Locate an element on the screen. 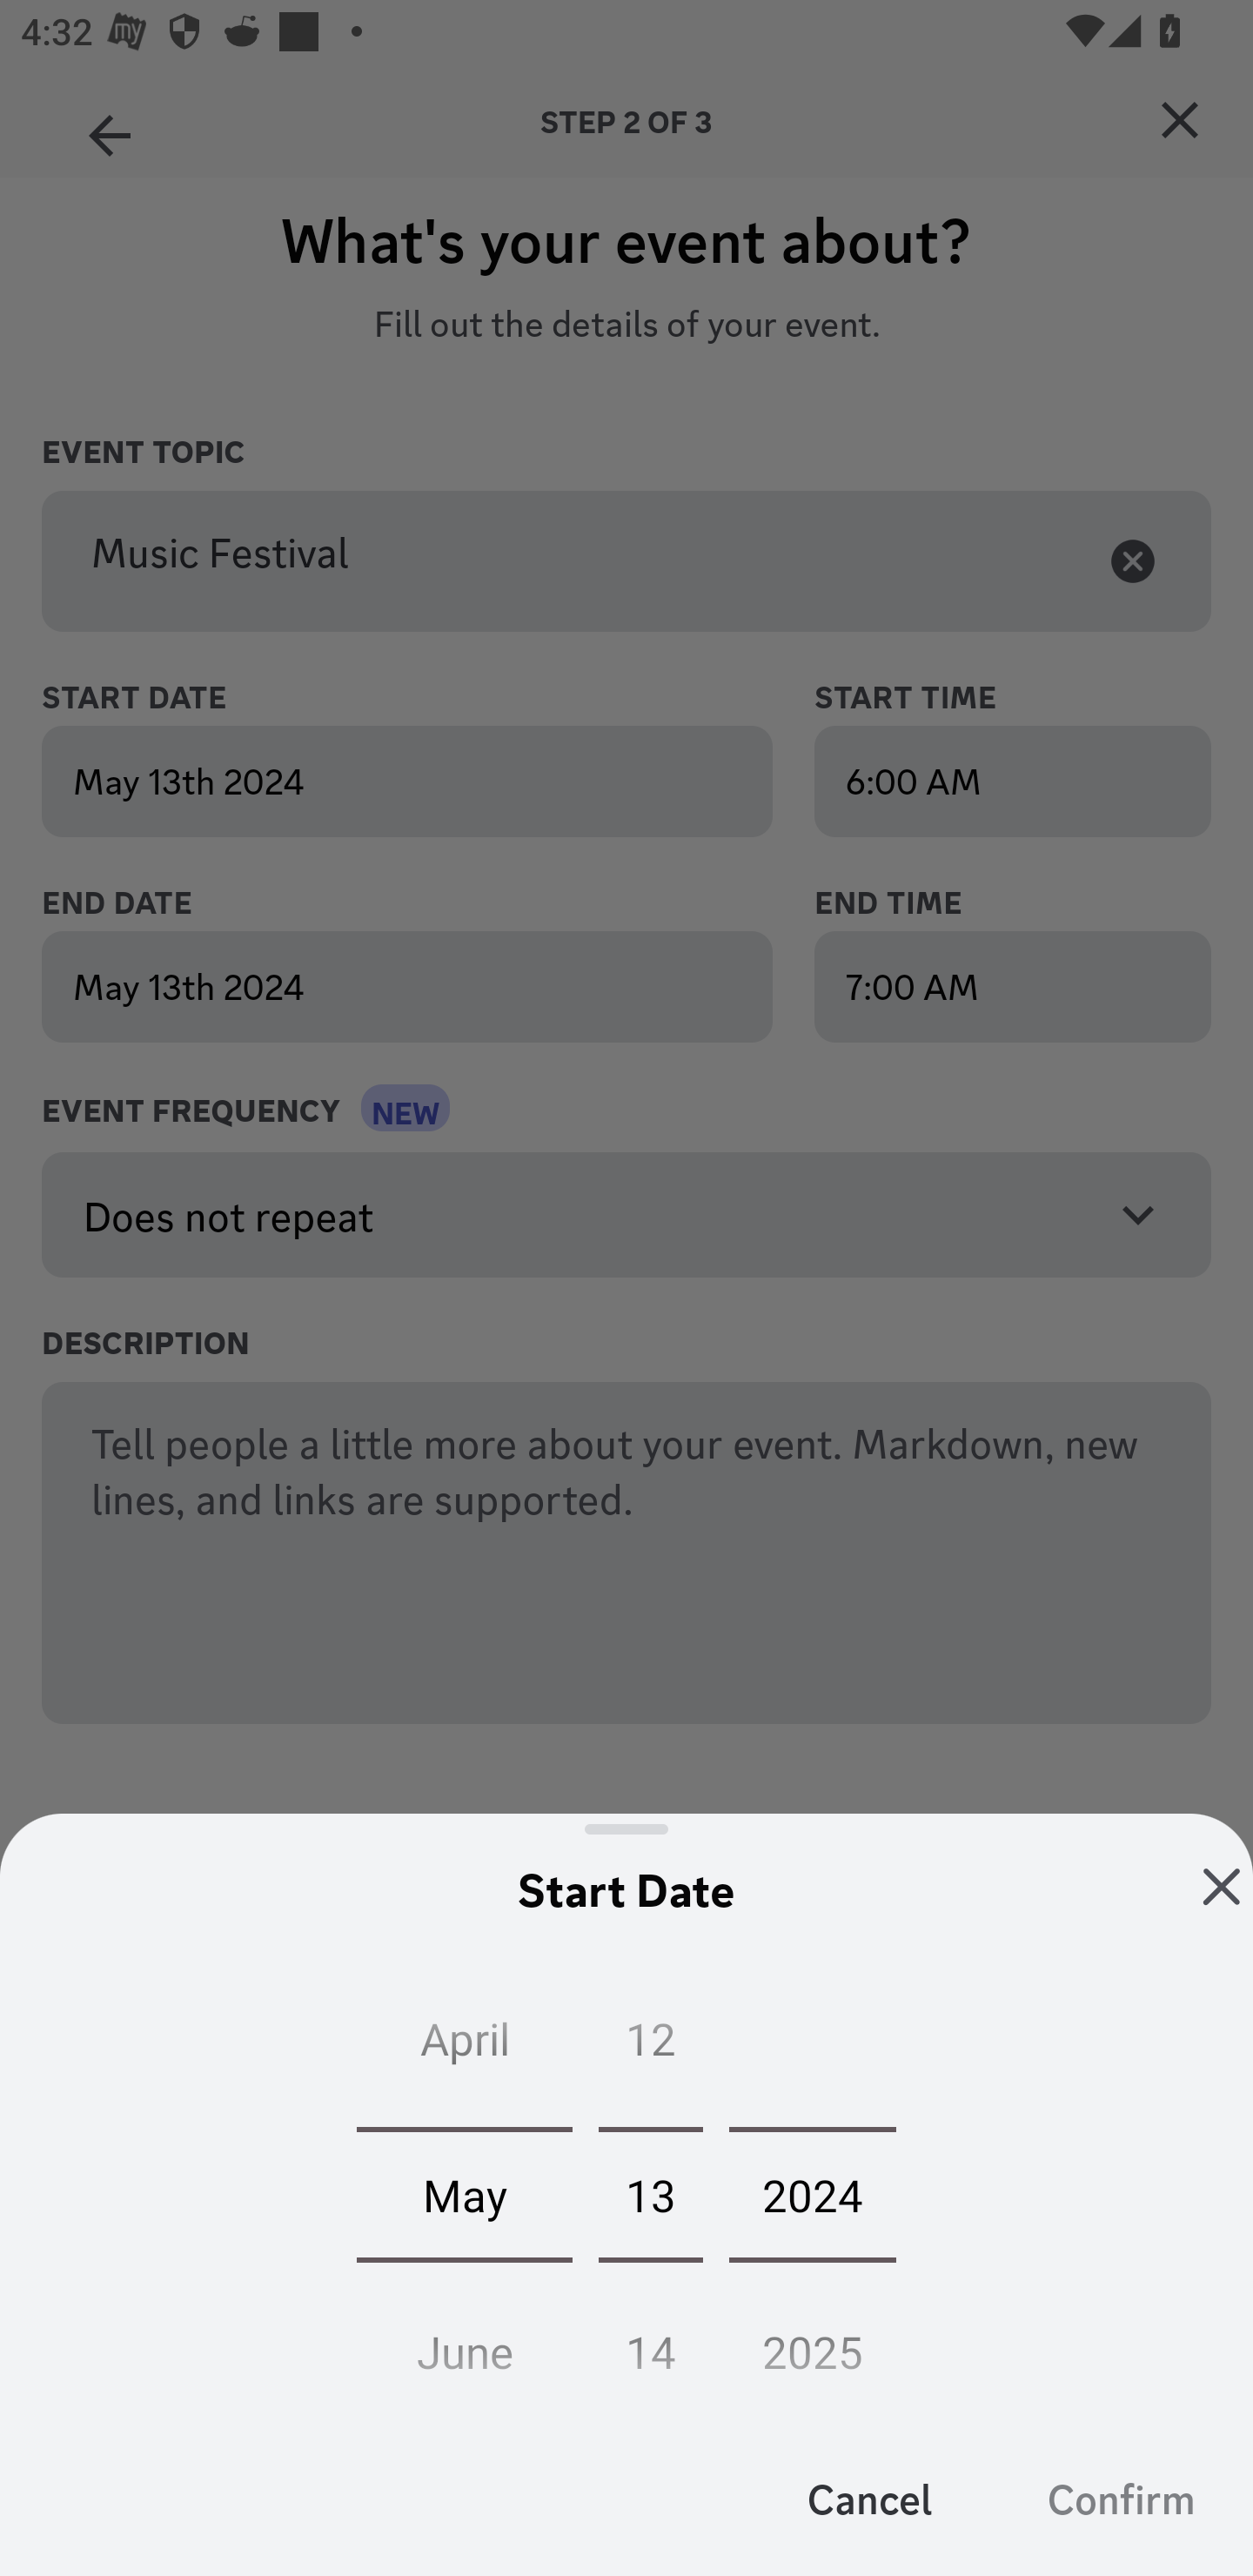 The image size is (1253, 2576). June is located at coordinates (465, 2343).